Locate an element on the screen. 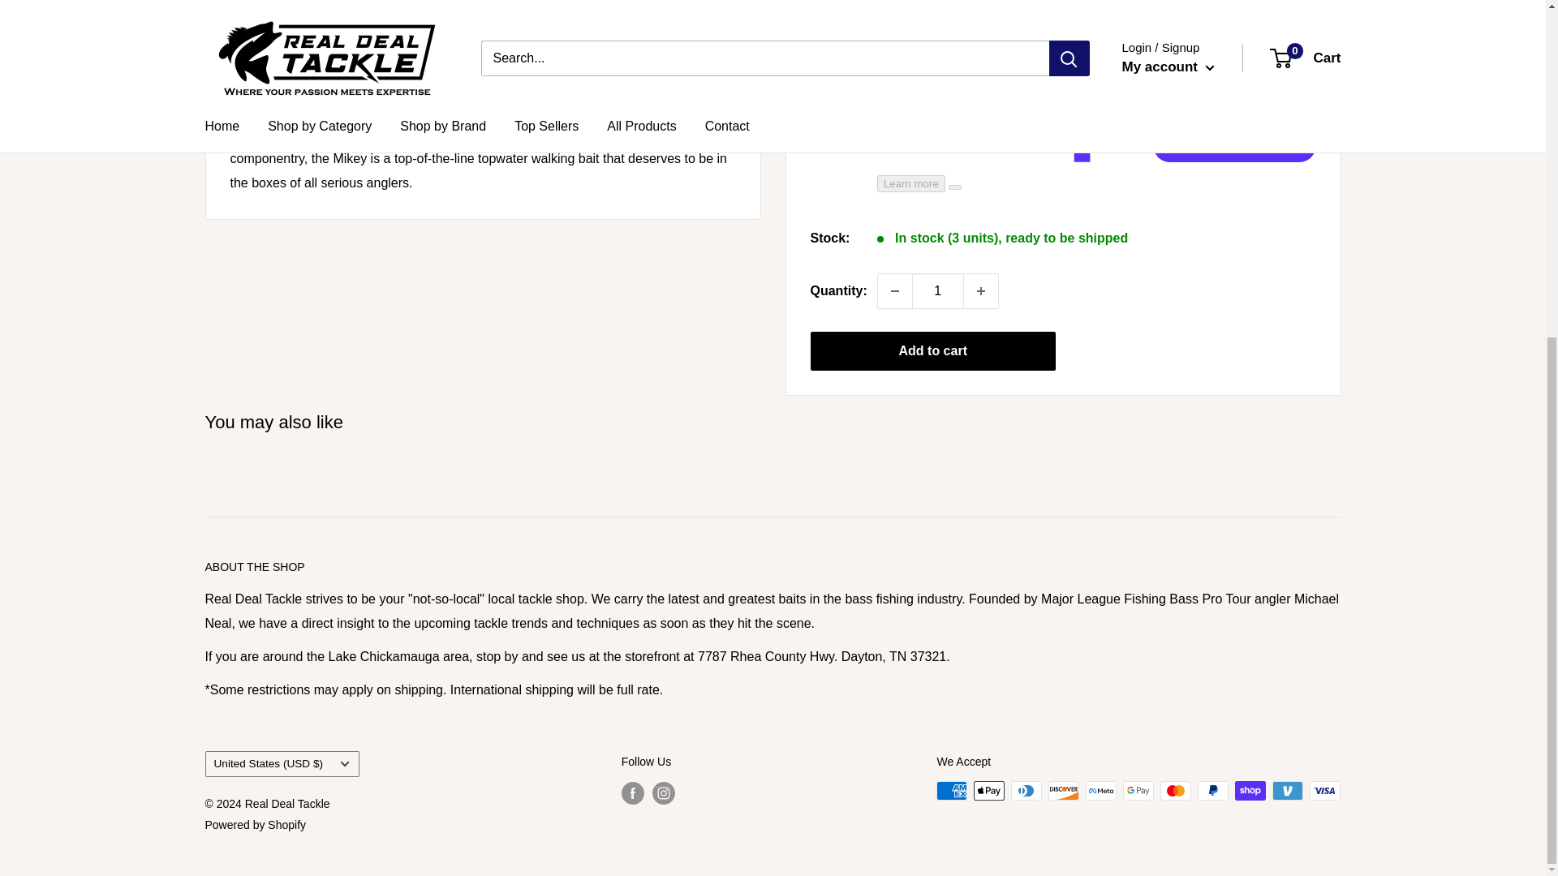  Increase quantity by 1 is located at coordinates (981, 291).